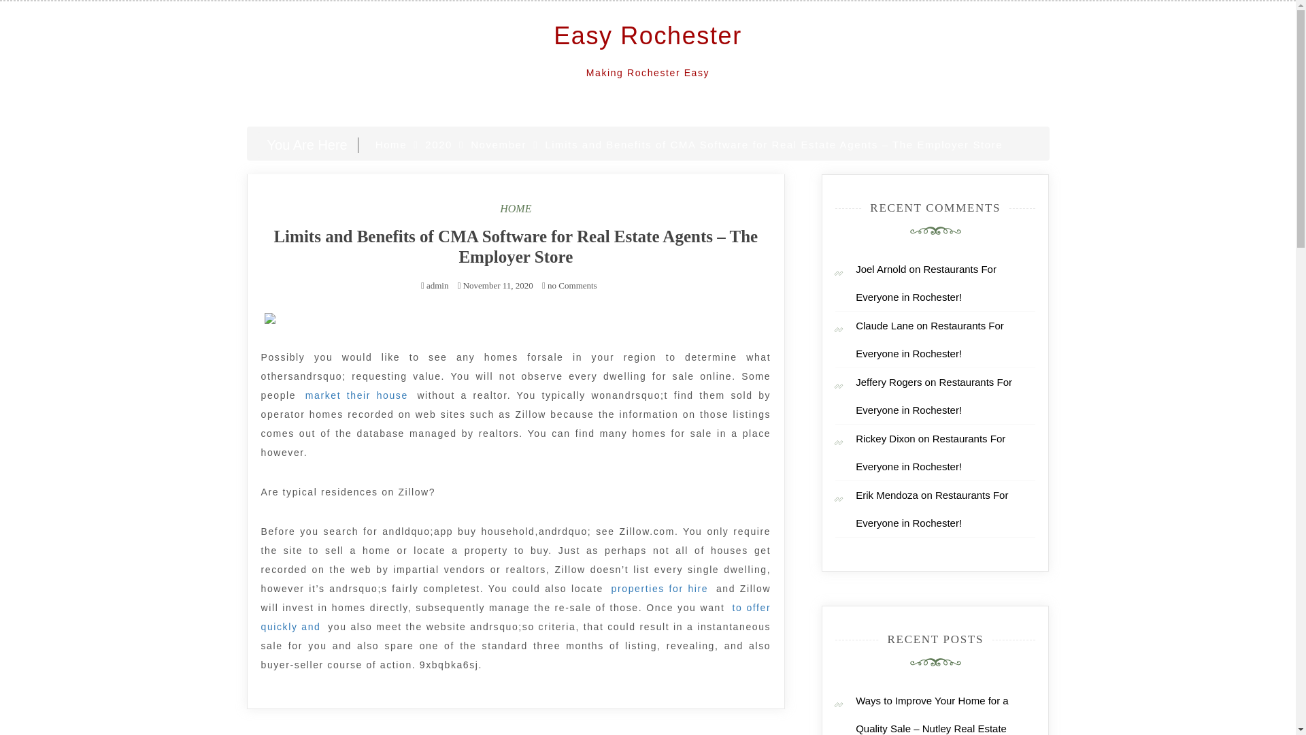 The width and height of the screenshot is (1306, 735). What do you see at coordinates (498, 144) in the screenshot?
I see `November` at bounding box center [498, 144].